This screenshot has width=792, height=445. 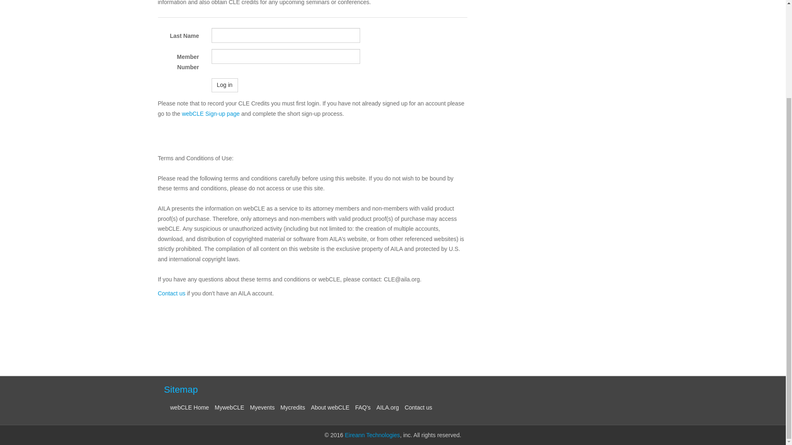 I want to click on Eireann Technologies, so click(x=372, y=435).